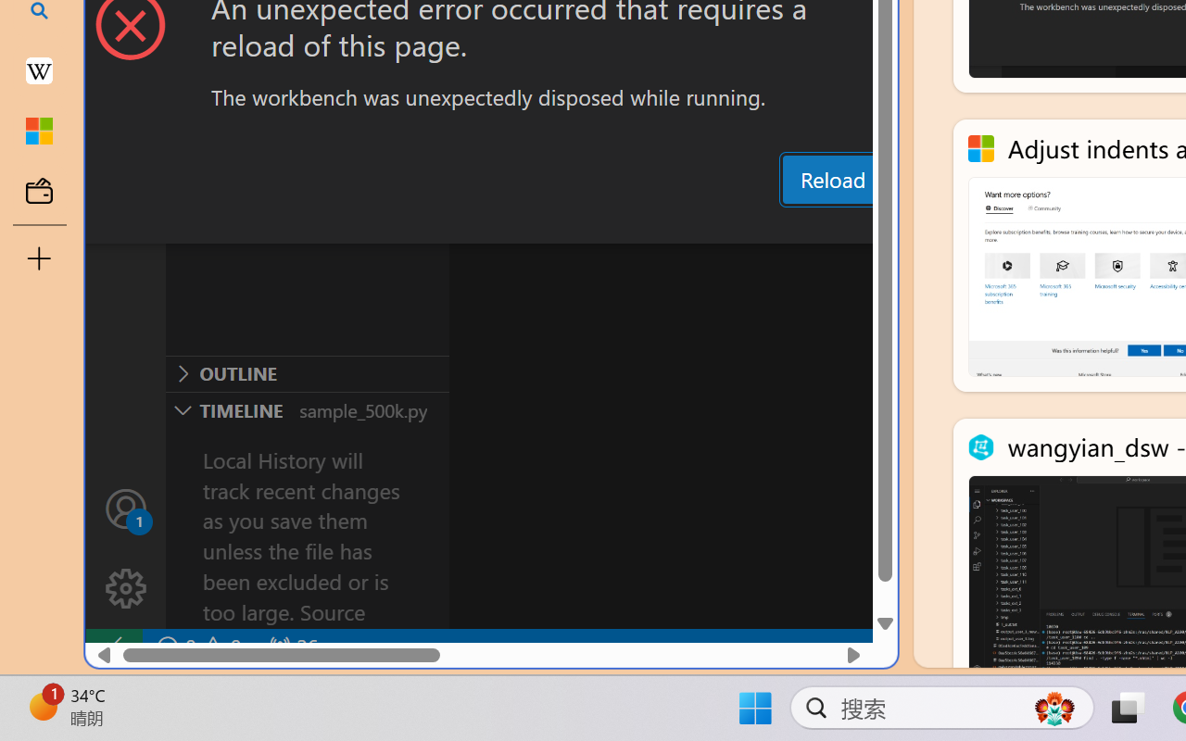 The width and height of the screenshot is (1186, 741). I want to click on remote, so click(113, 647).